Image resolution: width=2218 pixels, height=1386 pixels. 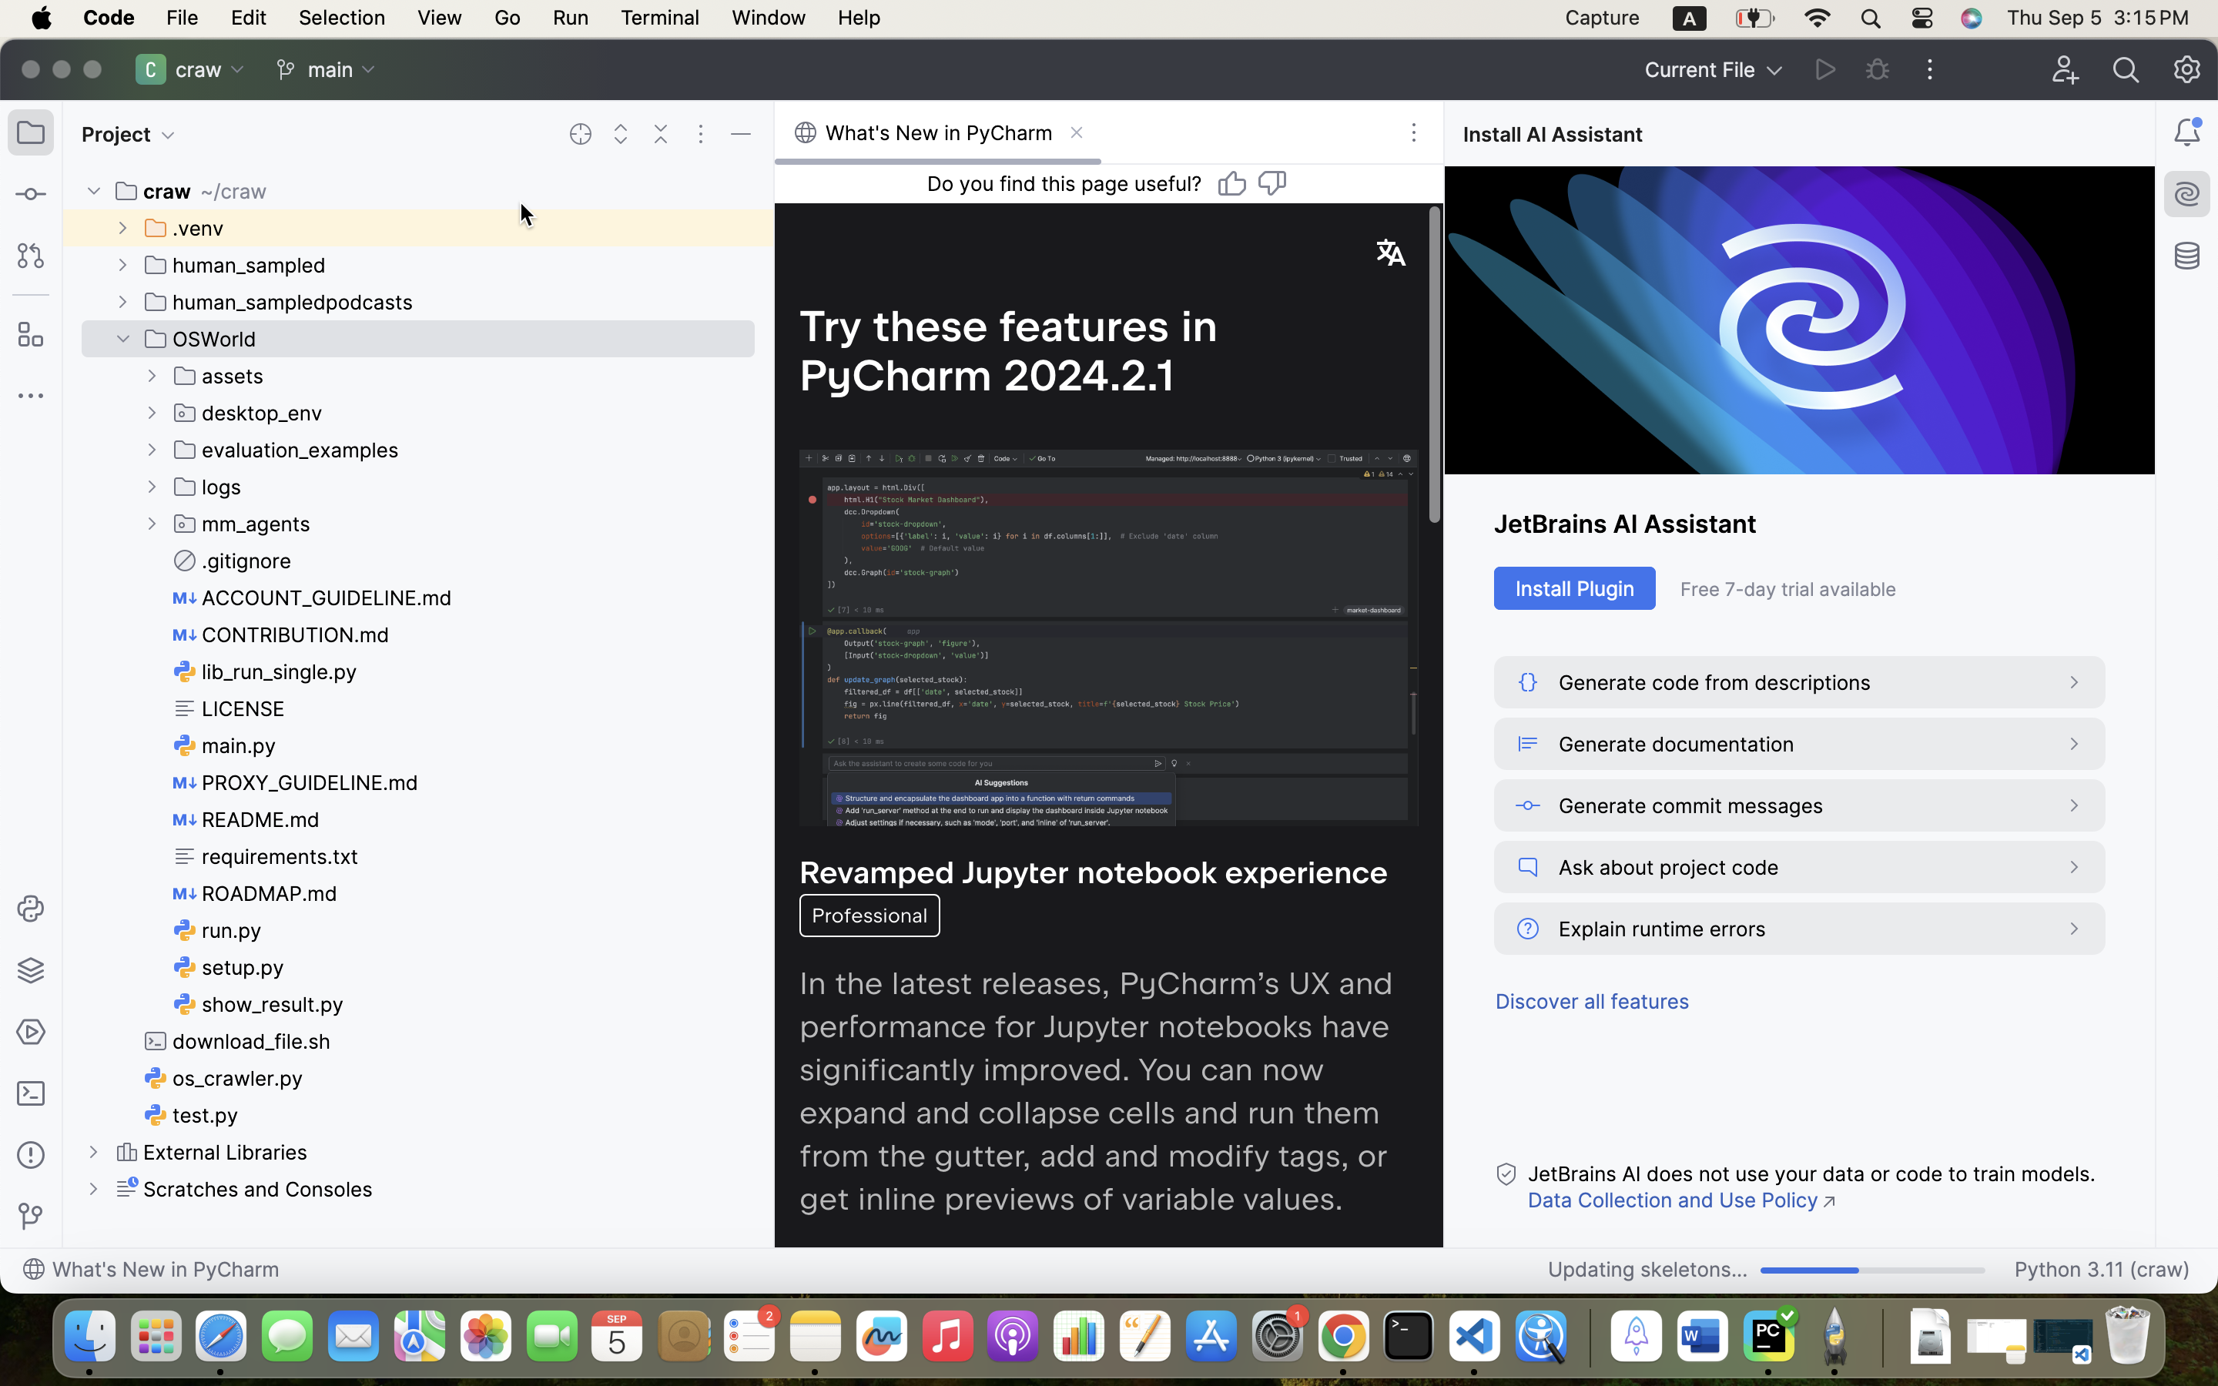 I want to click on Free 7-day trial available, so click(x=1893, y=589).